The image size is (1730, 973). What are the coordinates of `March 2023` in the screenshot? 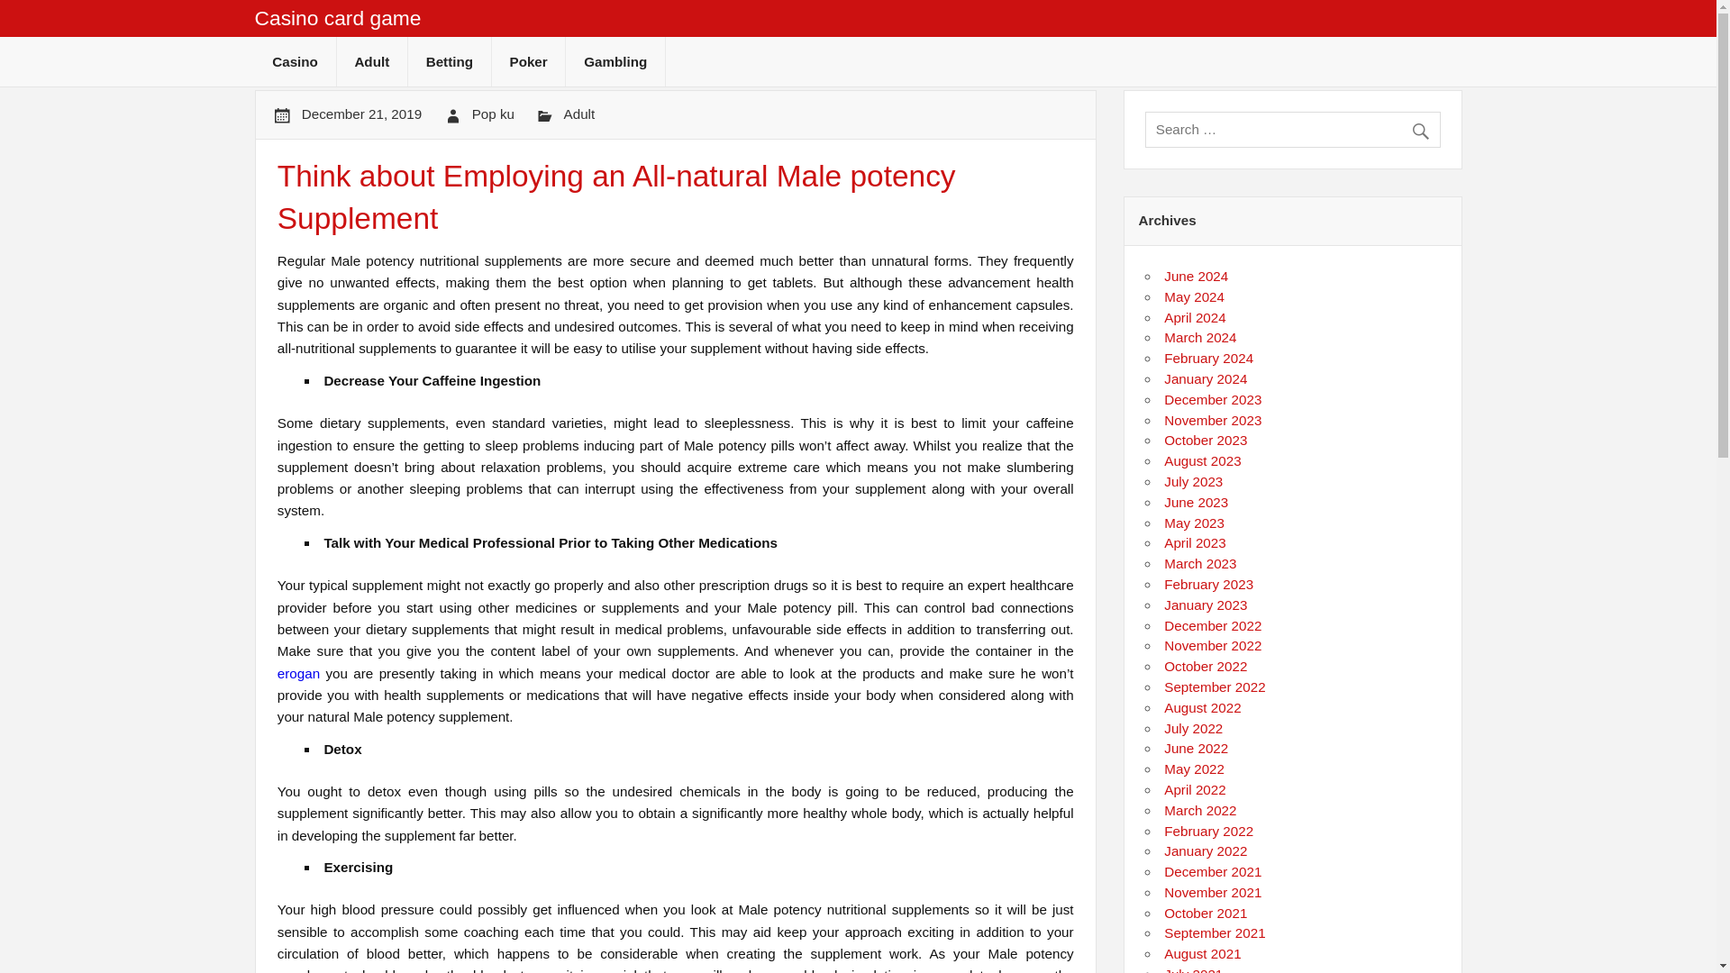 It's located at (1200, 562).